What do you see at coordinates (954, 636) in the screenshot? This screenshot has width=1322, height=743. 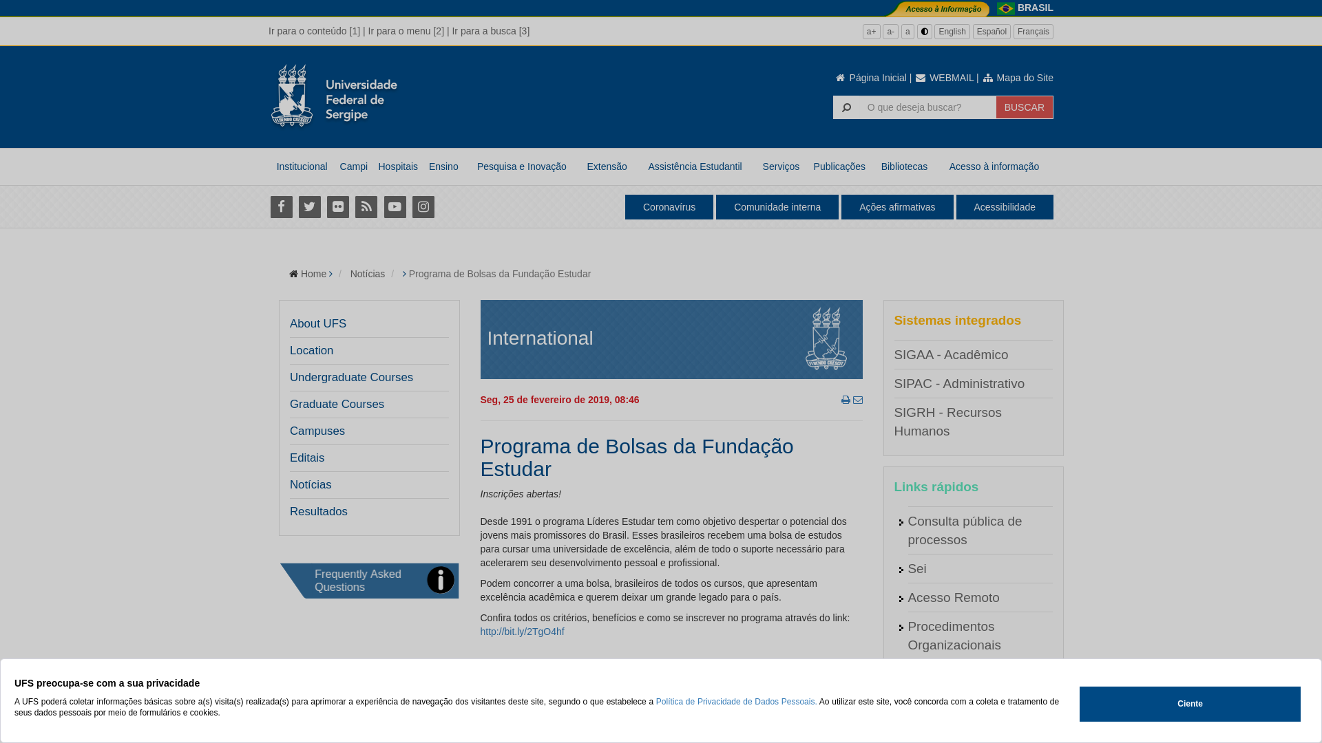 I see `Procedimentos Organizacionais` at bounding box center [954, 636].